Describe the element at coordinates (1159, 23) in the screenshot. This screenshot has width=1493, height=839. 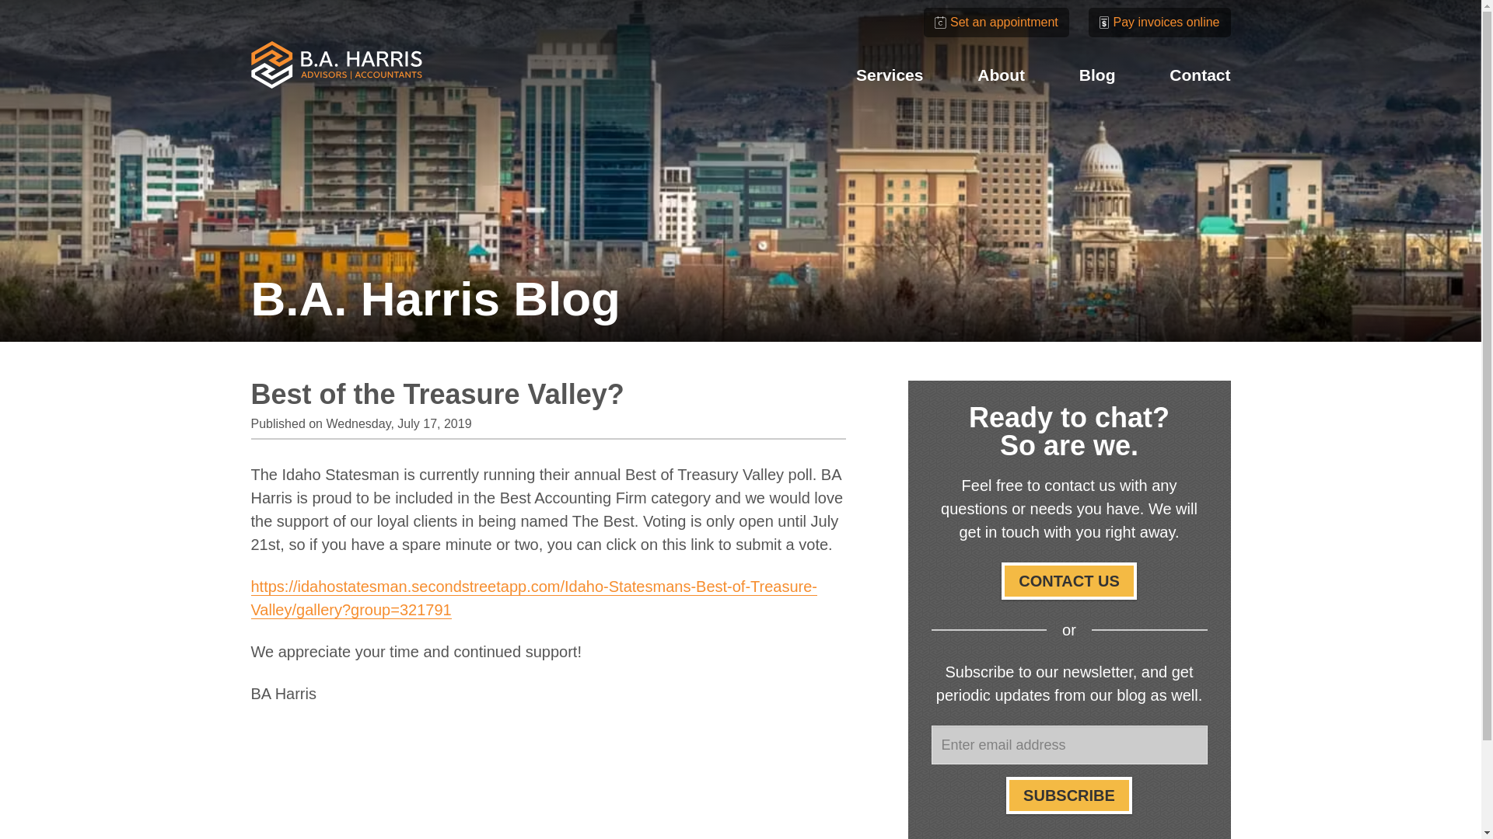
I see `Pay invoices online` at that location.